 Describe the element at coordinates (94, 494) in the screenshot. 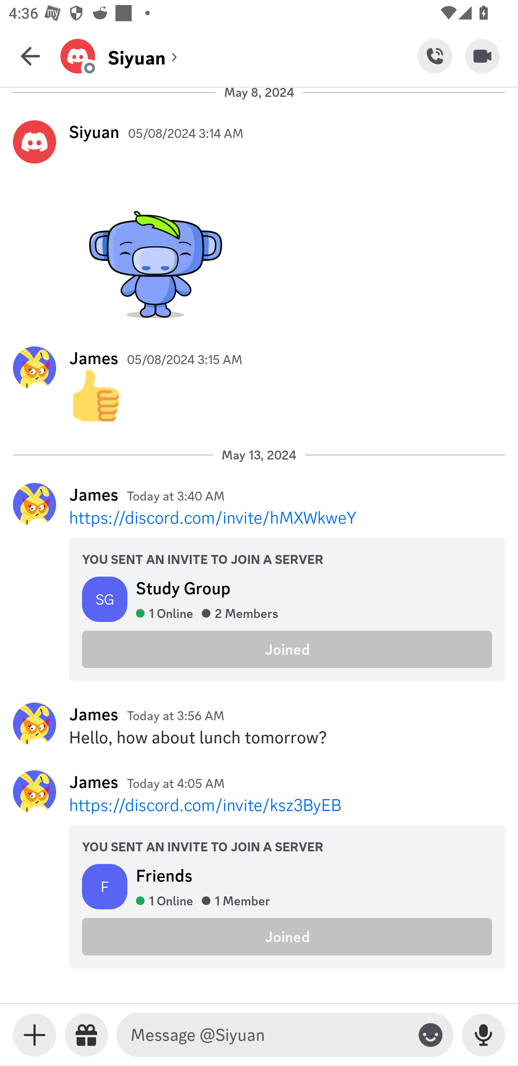

I see `James` at that location.